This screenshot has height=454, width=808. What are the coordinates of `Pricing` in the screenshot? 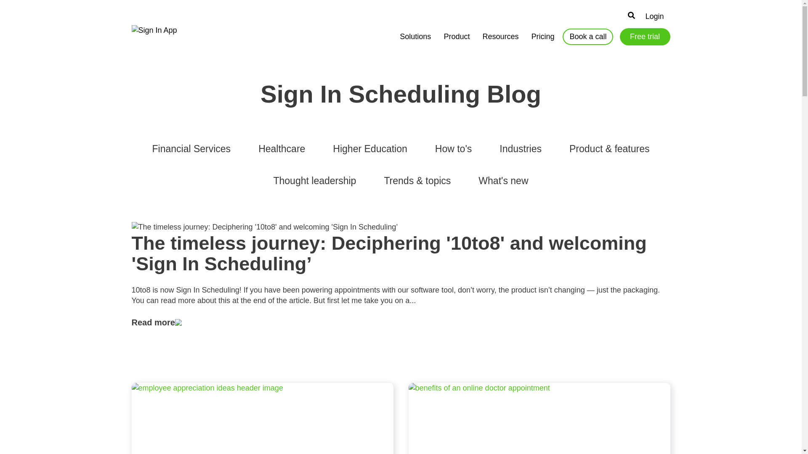 It's located at (543, 42).